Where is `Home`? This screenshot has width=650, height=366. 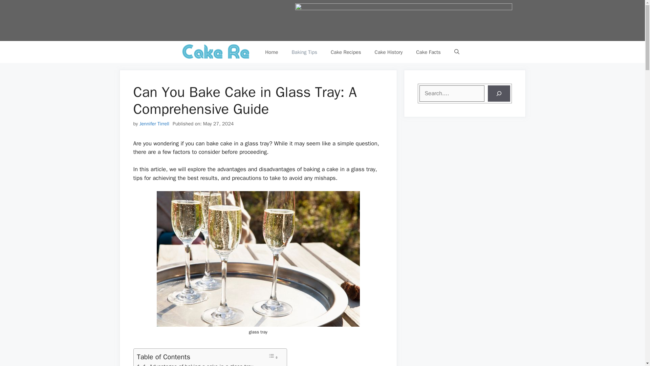 Home is located at coordinates (271, 52).